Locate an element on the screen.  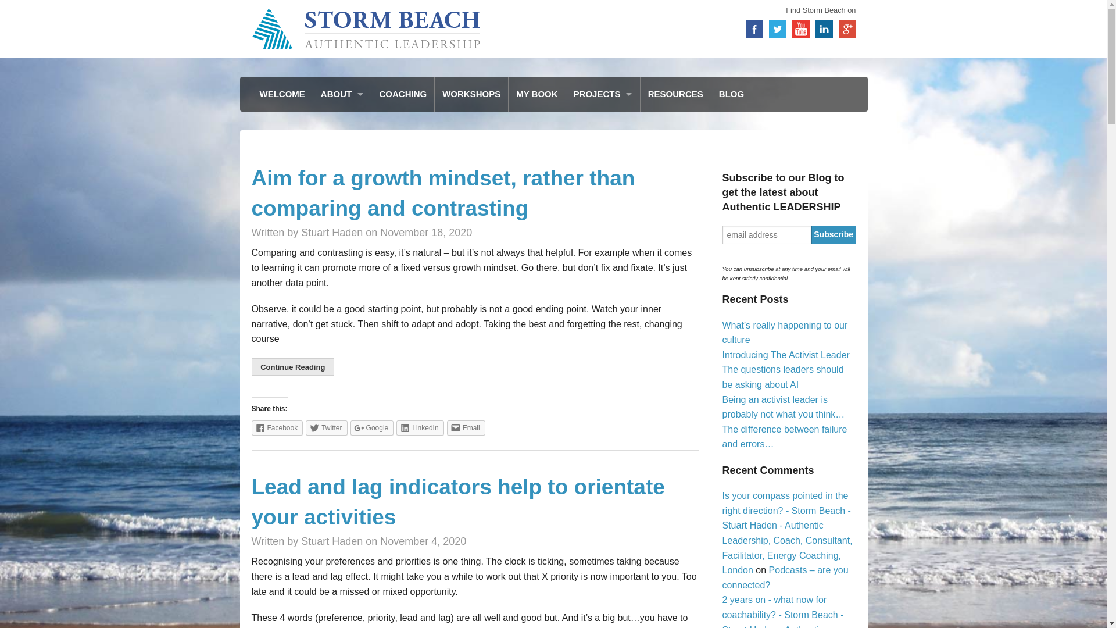
BLOG is located at coordinates (731, 94).